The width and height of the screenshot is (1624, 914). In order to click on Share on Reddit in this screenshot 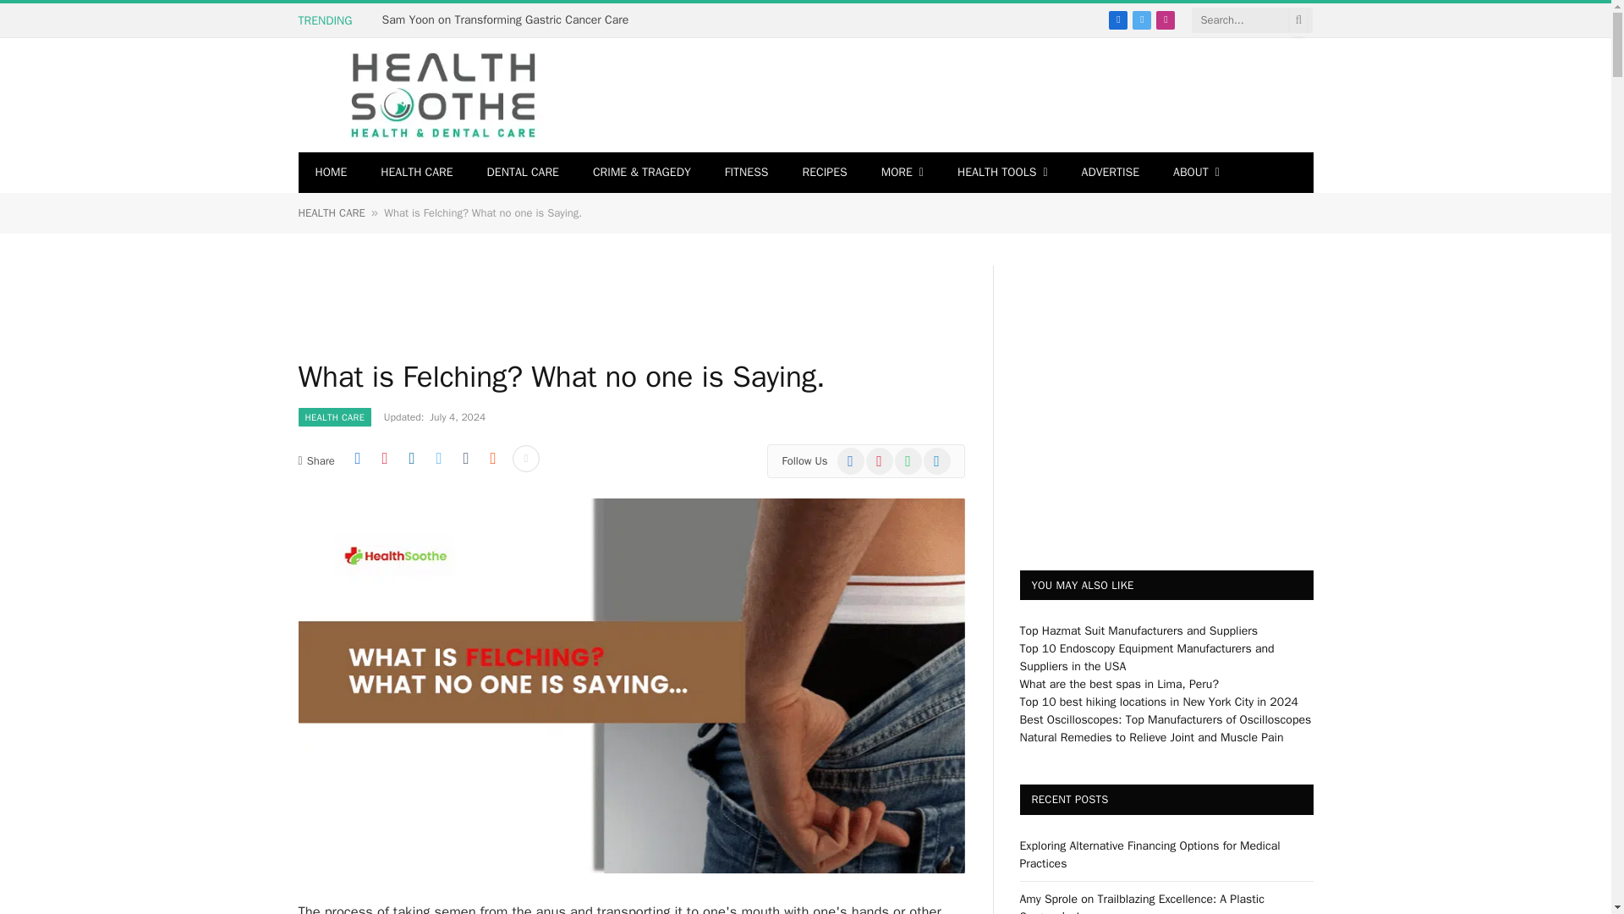, I will do `click(492, 459)`.